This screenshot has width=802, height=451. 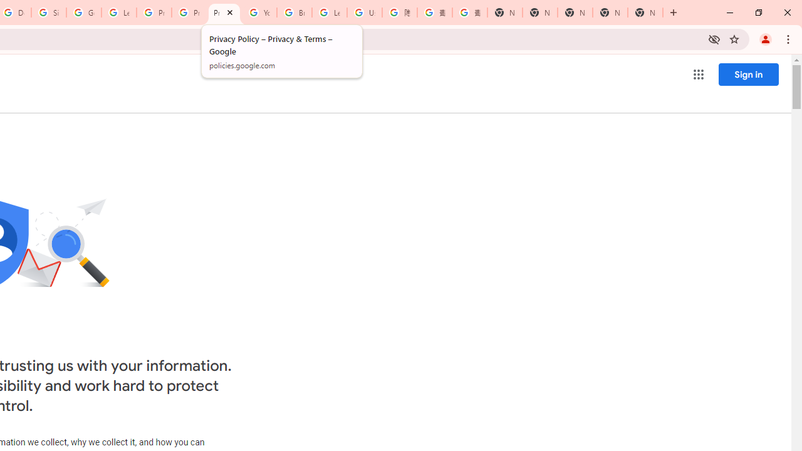 What do you see at coordinates (259, 13) in the screenshot?
I see `YouTube` at bounding box center [259, 13].